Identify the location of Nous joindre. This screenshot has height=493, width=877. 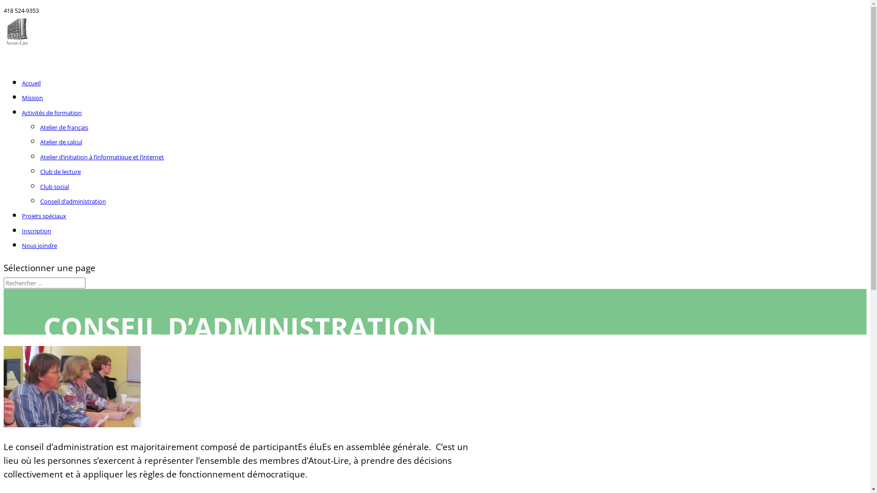
(39, 255).